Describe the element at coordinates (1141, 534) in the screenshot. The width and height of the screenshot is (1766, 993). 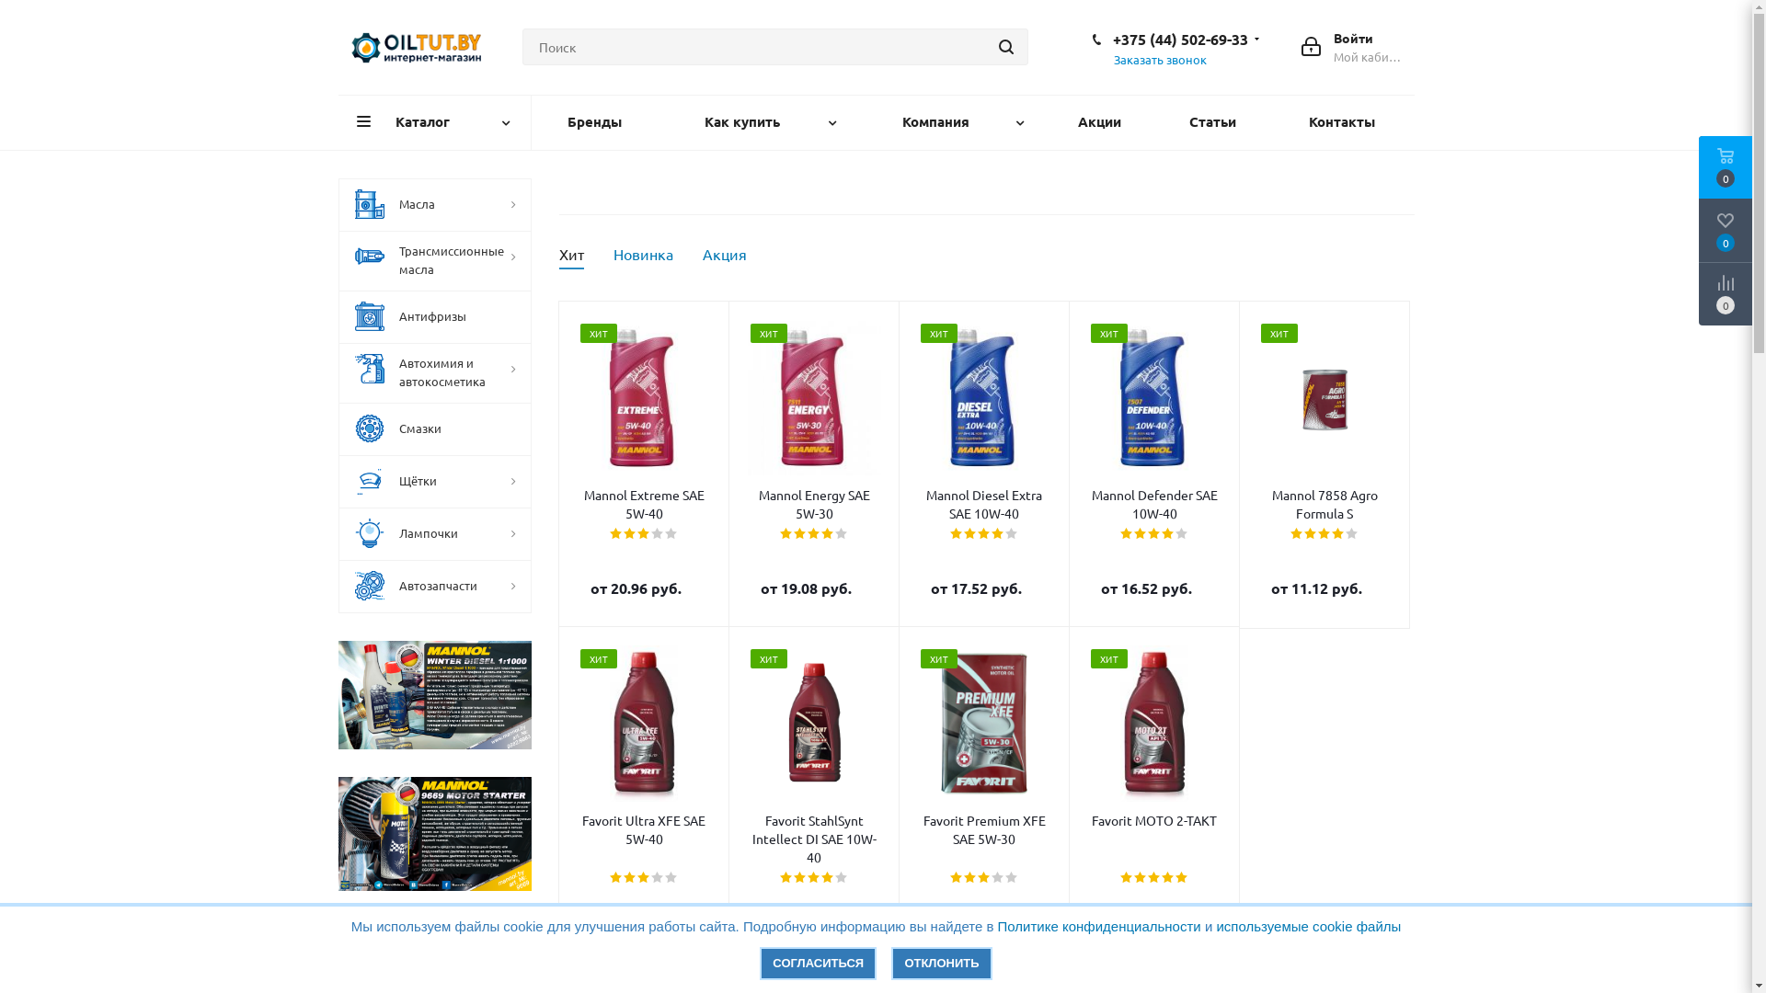
I see `2` at that location.